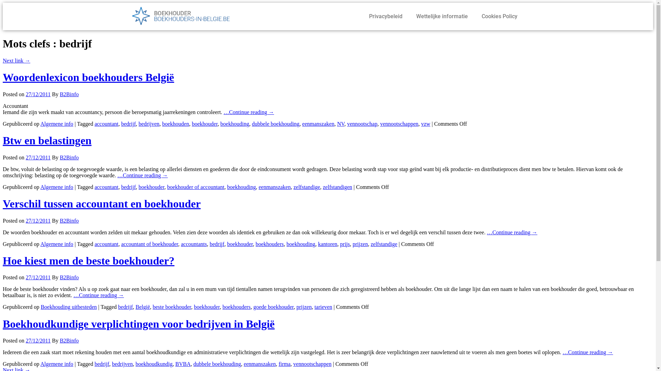 This screenshot has height=371, width=661. What do you see at coordinates (323, 307) in the screenshot?
I see `tarieven` at bounding box center [323, 307].